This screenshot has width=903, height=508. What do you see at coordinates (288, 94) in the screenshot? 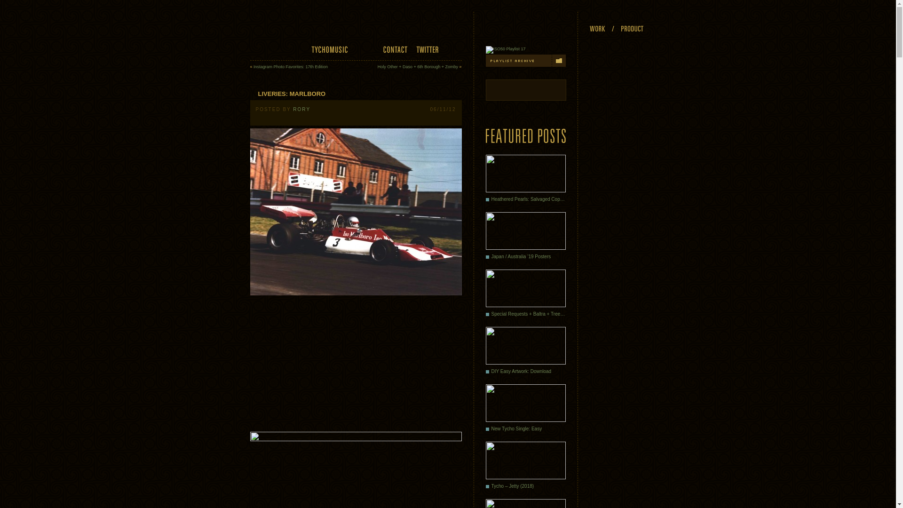
I see `LIVERIES: MARLBORO` at bounding box center [288, 94].